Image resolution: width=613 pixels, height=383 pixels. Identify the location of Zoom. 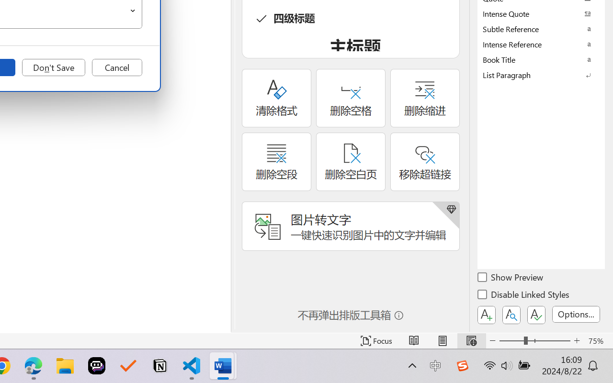
(534, 341).